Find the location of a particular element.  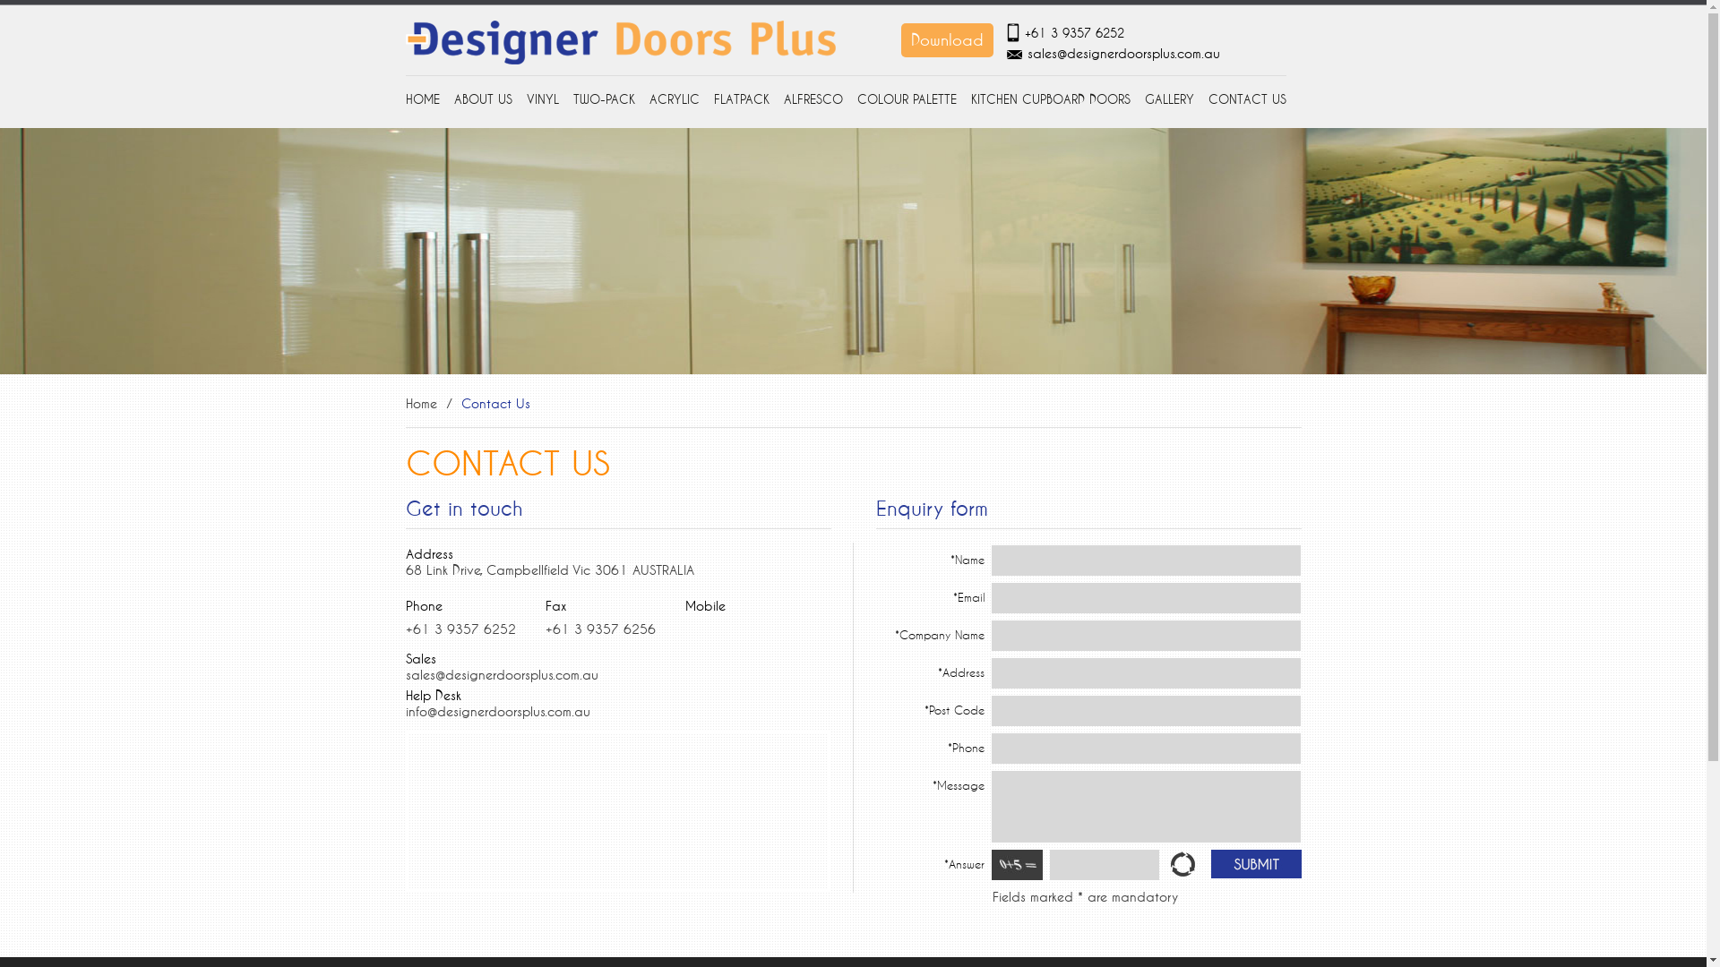

CONTACT US is located at coordinates (1243, 99).